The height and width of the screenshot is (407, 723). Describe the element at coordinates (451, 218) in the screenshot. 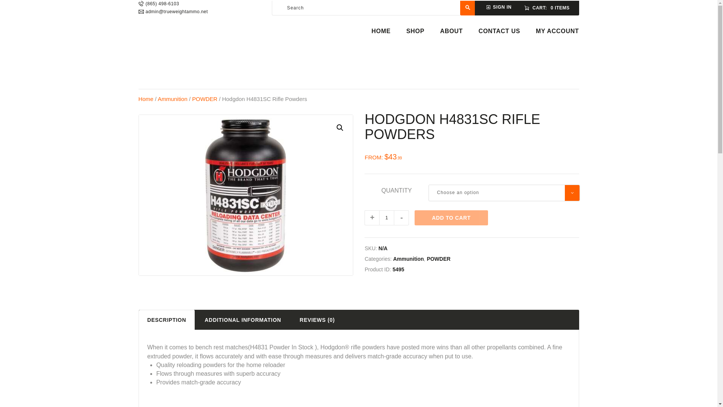

I see `ADD TO CART` at that location.